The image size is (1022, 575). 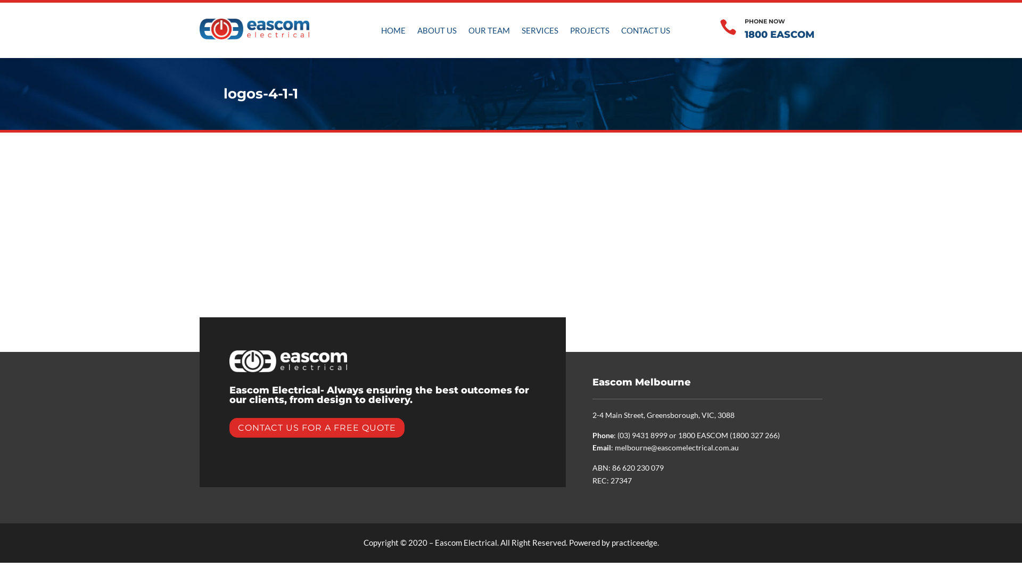 What do you see at coordinates (646, 32) in the screenshot?
I see `CONTACT US` at bounding box center [646, 32].